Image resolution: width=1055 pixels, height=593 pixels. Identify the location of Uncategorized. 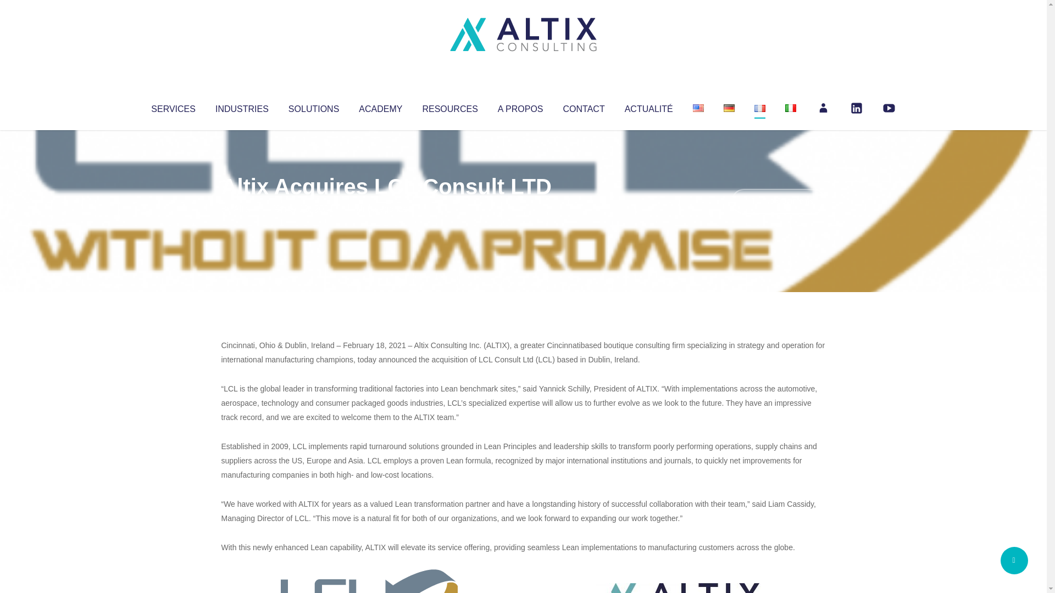
(384, 209).